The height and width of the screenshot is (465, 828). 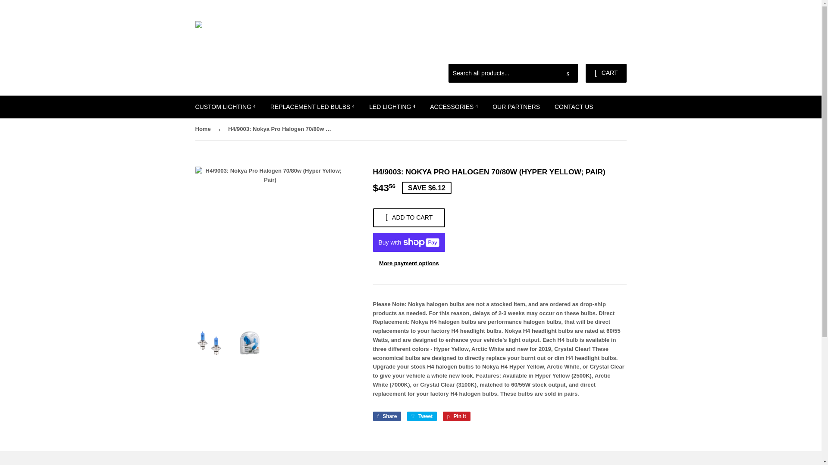 What do you see at coordinates (386, 416) in the screenshot?
I see `Share on Facebook` at bounding box center [386, 416].